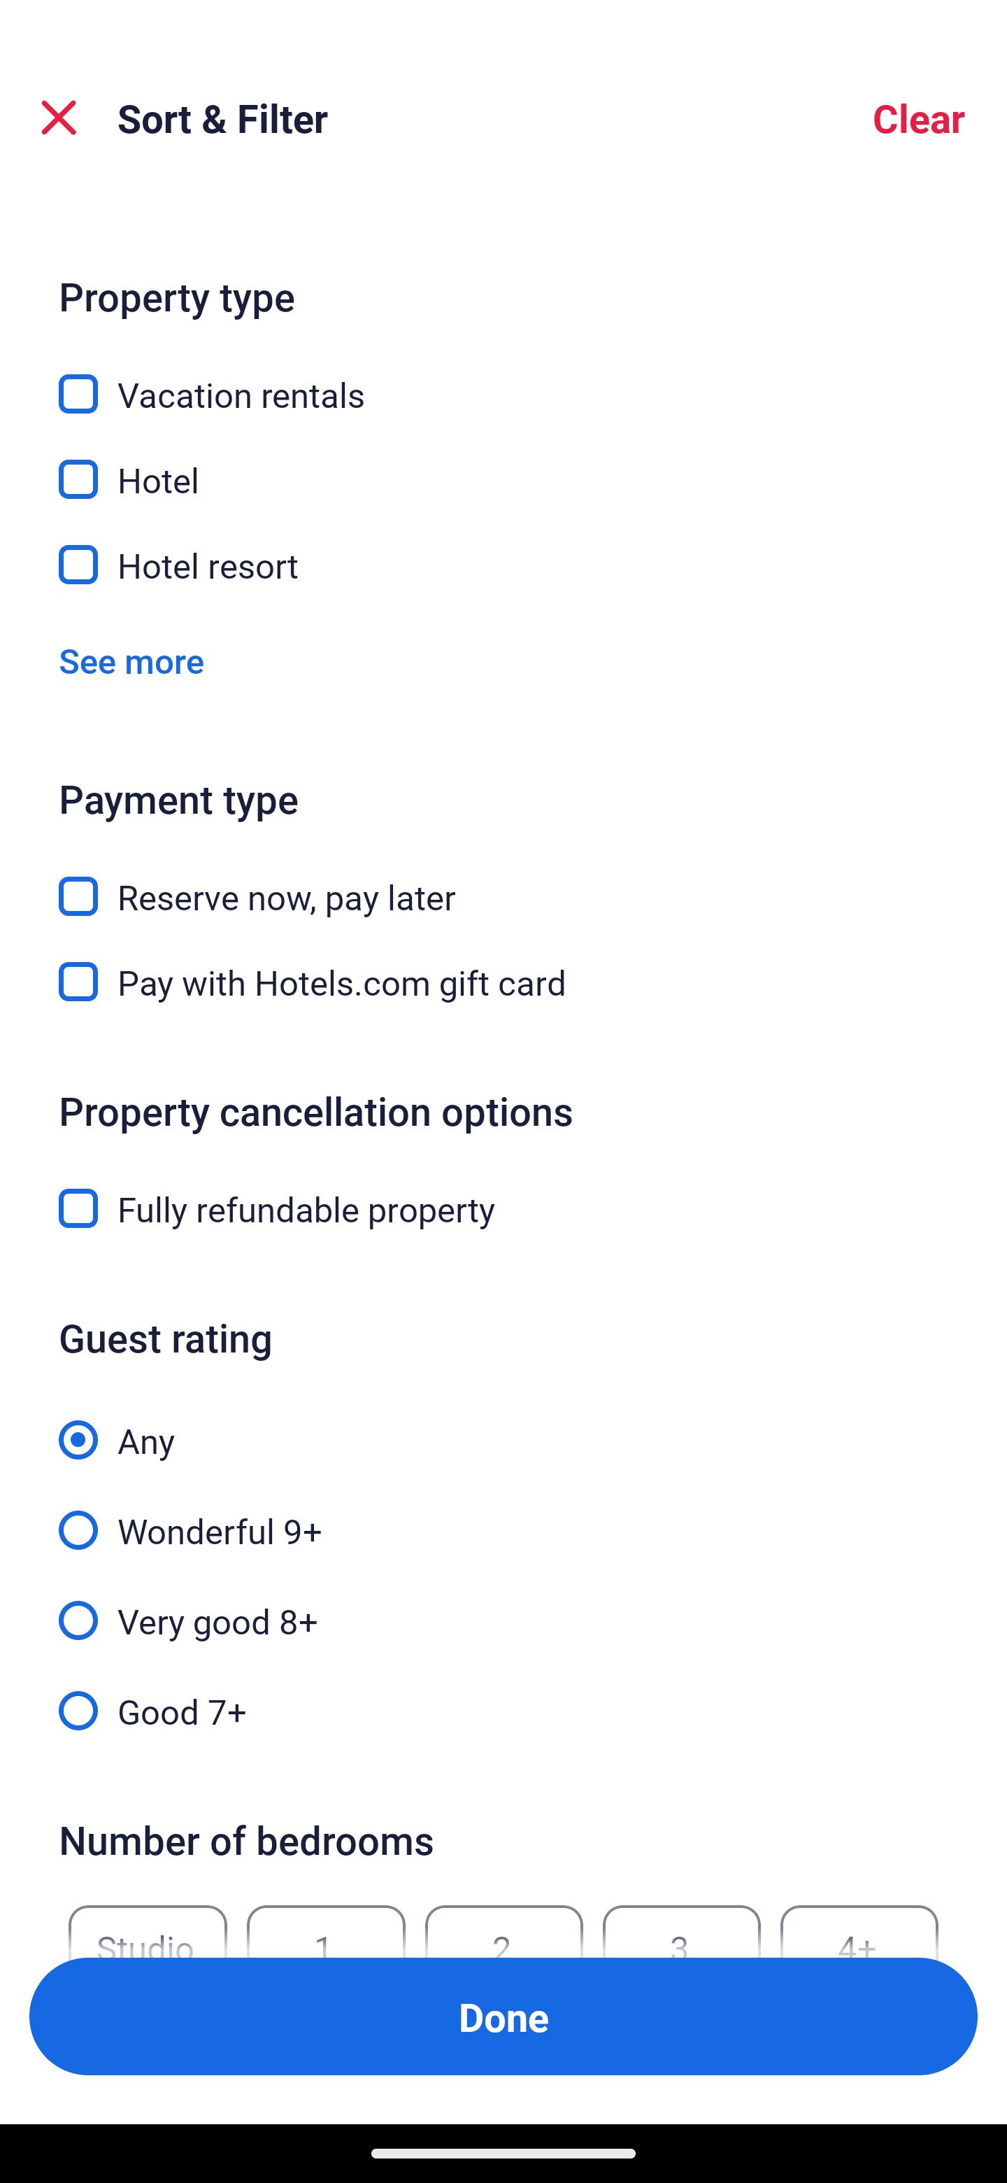 This screenshot has width=1007, height=2183. I want to click on Hotel, Hotel, so click(503, 463).